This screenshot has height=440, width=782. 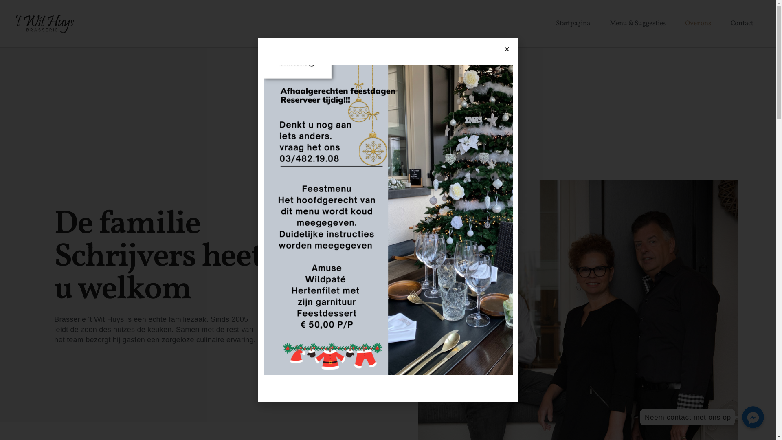 What do you see at coordinates (753, 417) in the screenshot?
I see `Facebook Messenger` at bounding box center [753, 417].